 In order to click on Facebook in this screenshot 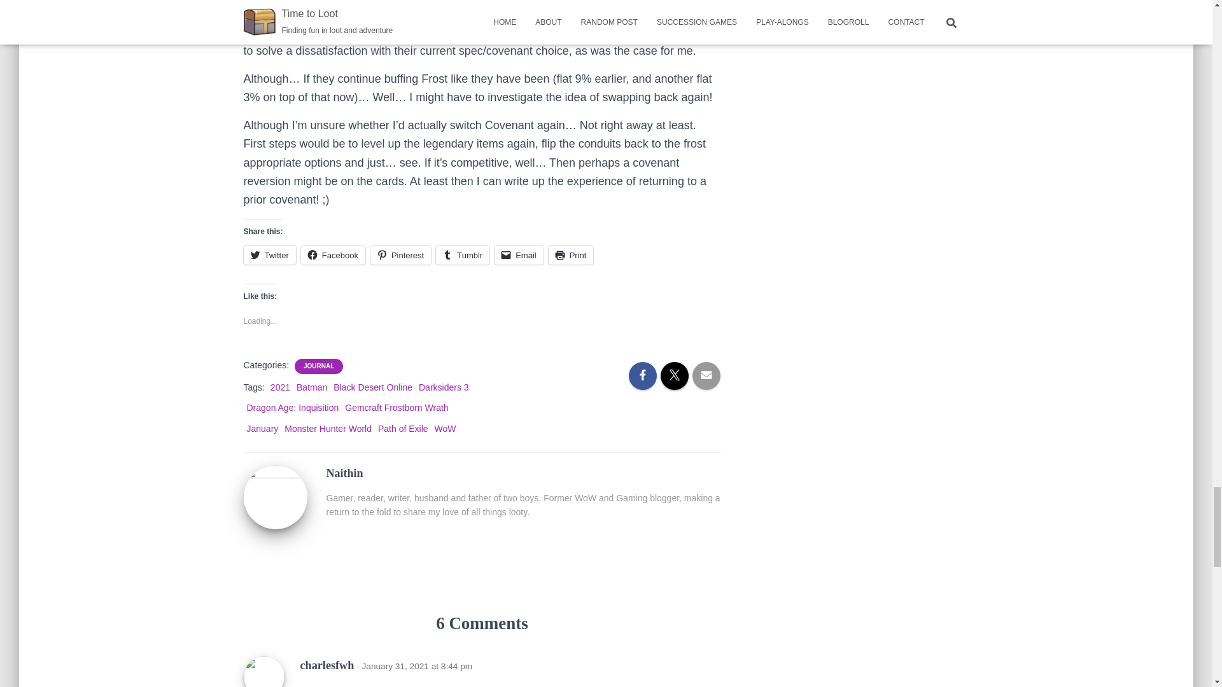, I will do `click(333, 254)`.